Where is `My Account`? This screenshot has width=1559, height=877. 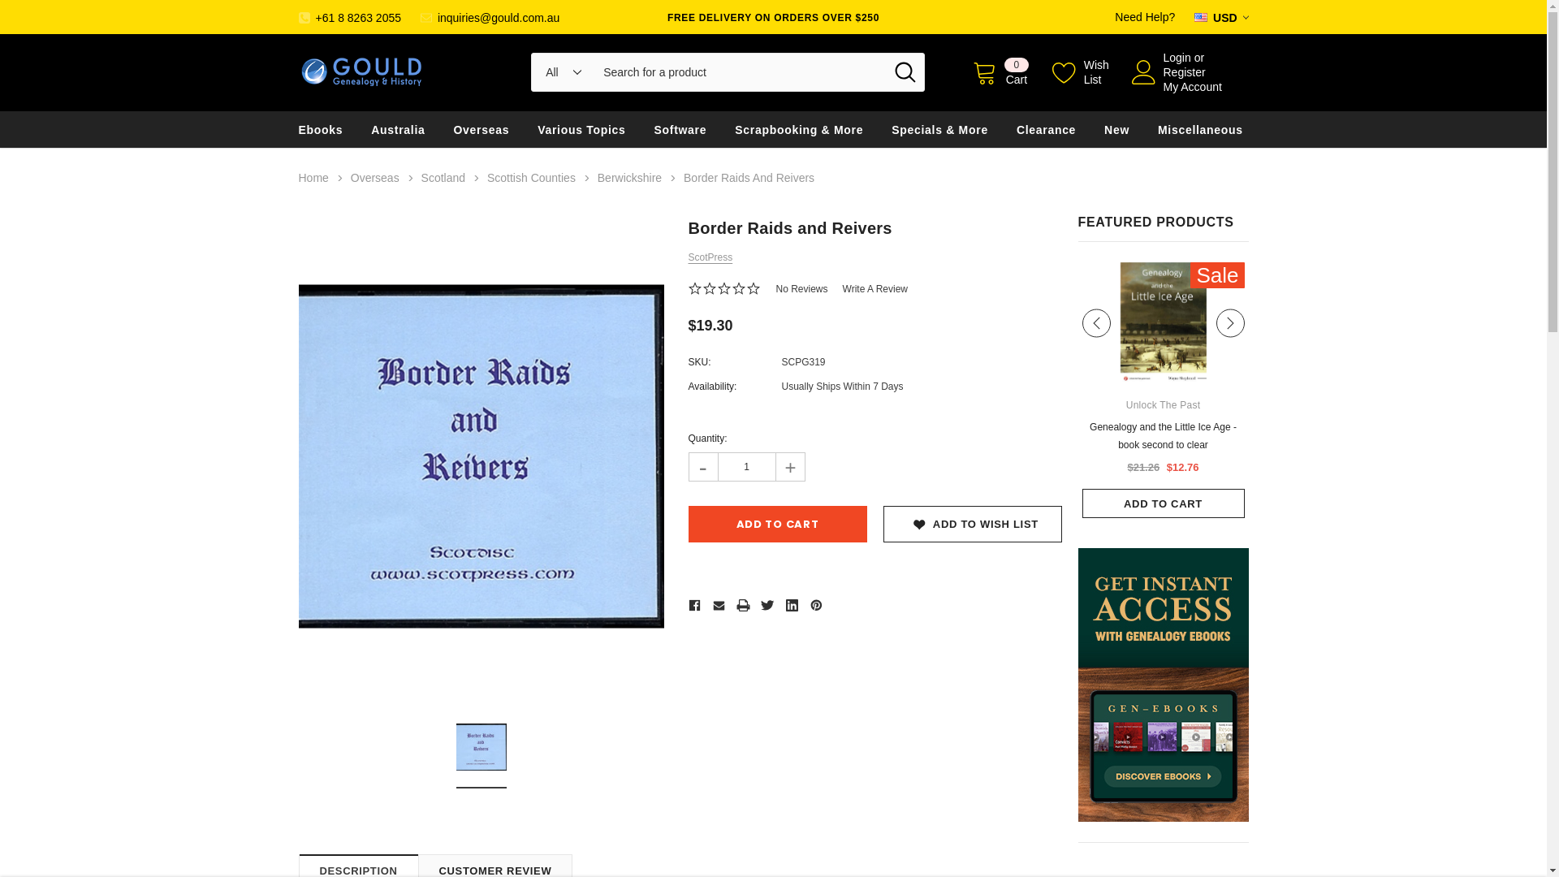 My Account is located at coordinates (1192, 87).